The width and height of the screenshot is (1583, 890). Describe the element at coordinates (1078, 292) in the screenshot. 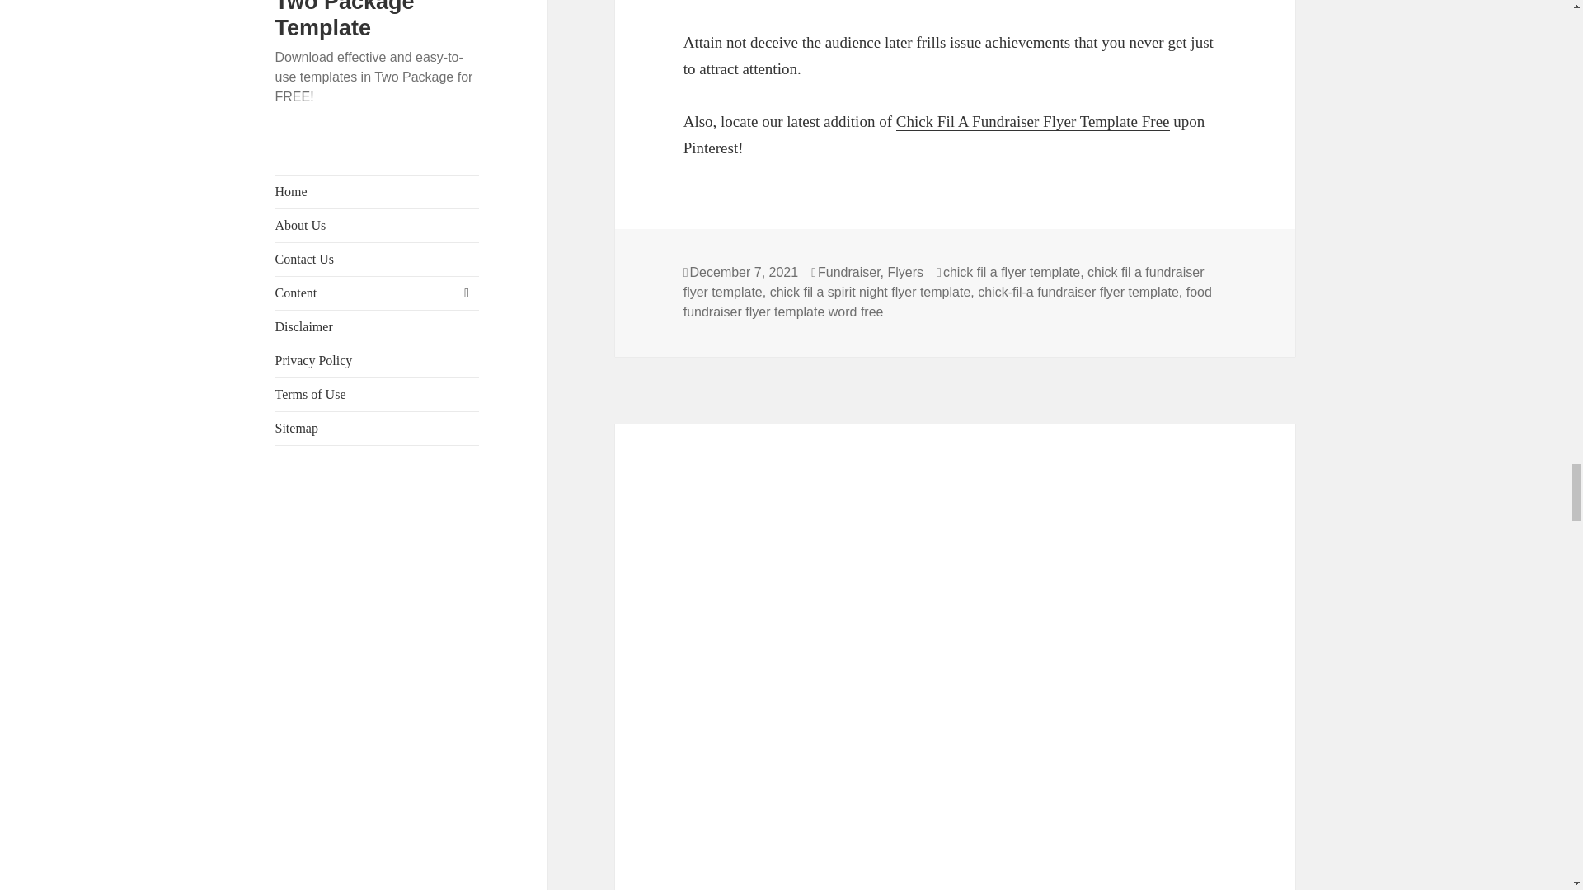

I see `chick-fil-a fundraiser flyer template` at that location.